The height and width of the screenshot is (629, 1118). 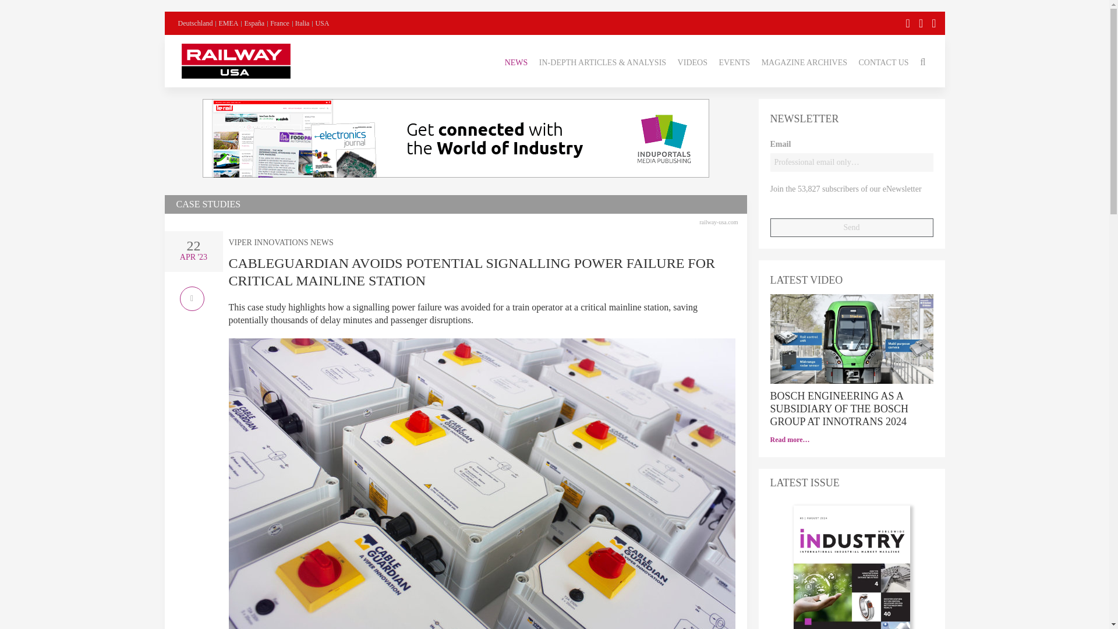 What do you see at coordinates (883, 61) in the screenshot?
I see `CONTACT US` at bounding box center [883, 61].